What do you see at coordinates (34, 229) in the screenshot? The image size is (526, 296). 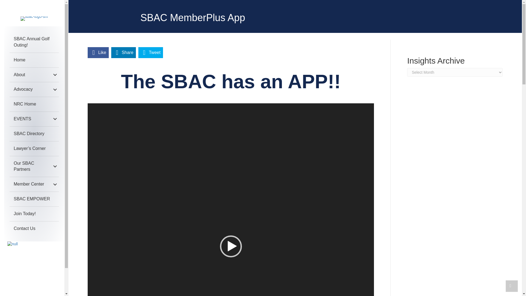 I see `Contact Us` at bounding box center [34, 229].